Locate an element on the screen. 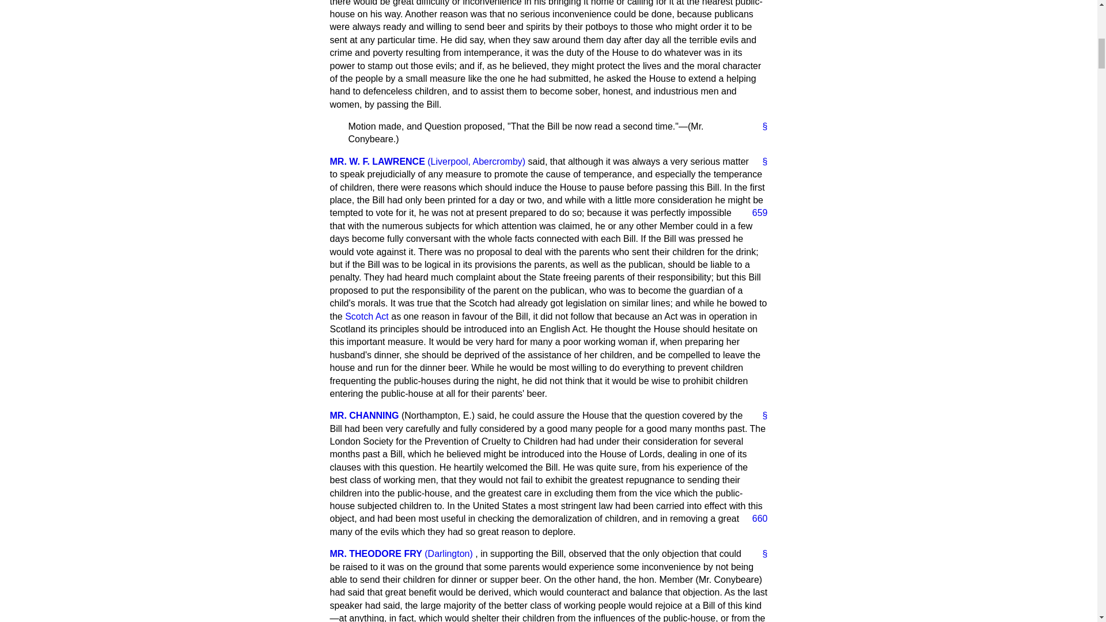 The width and height of the screenshot is (1106, 622). Liverpool Abercromby is located at coordinates (476, 161).